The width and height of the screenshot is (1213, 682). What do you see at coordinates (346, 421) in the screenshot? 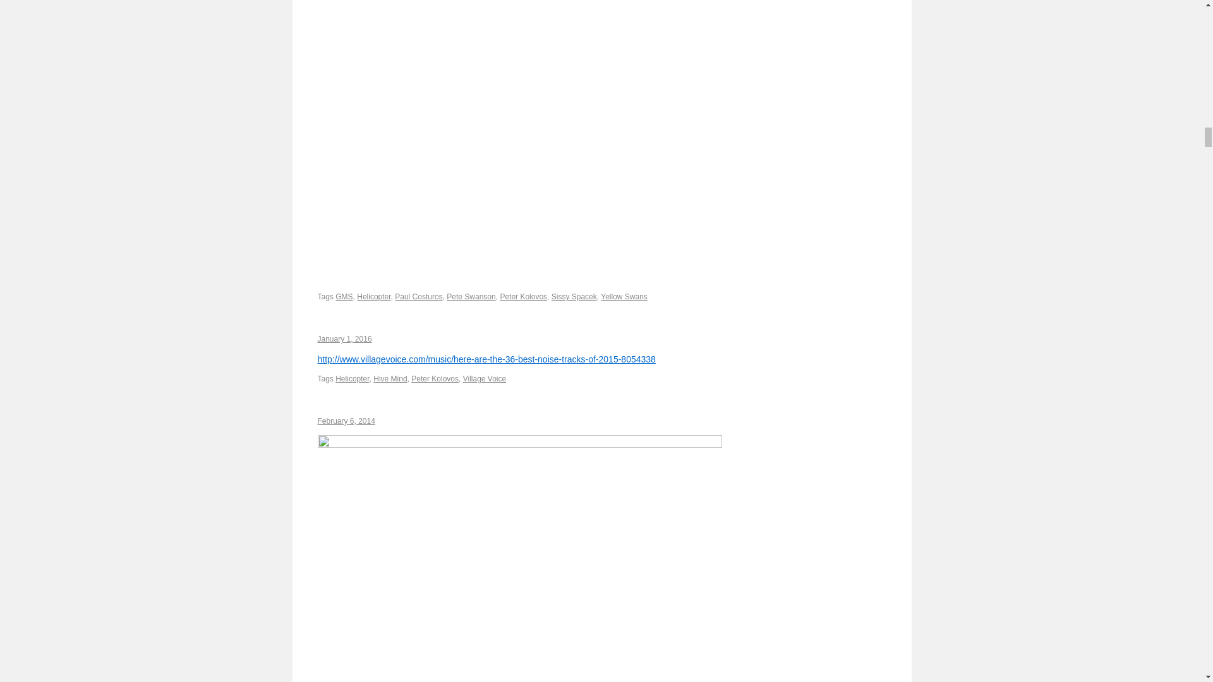
I see `February 6, 2014` at bounding box center [346, 421].